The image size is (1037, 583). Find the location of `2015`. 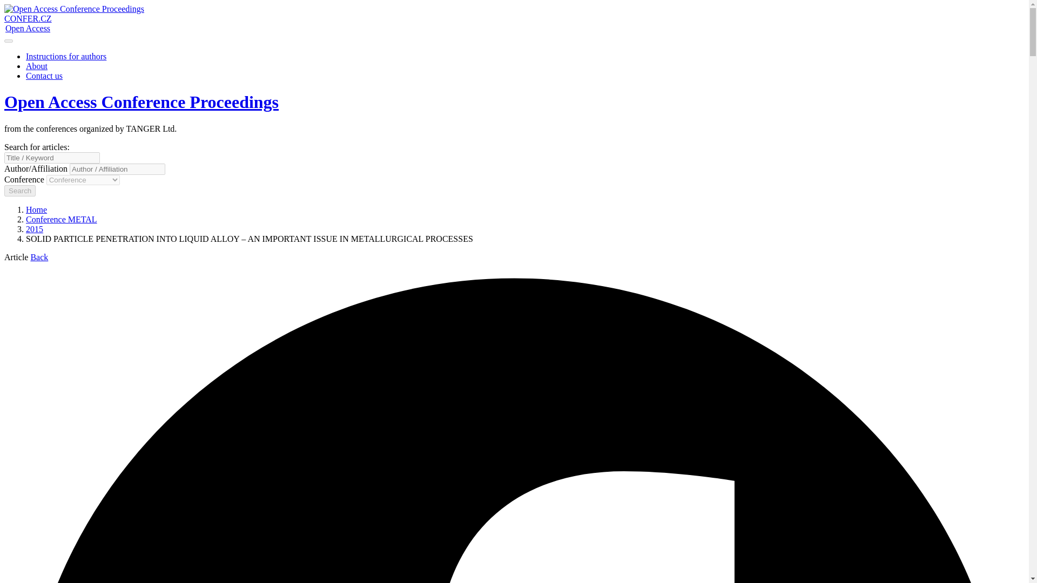

2015 is located at coordinates (35, 229).